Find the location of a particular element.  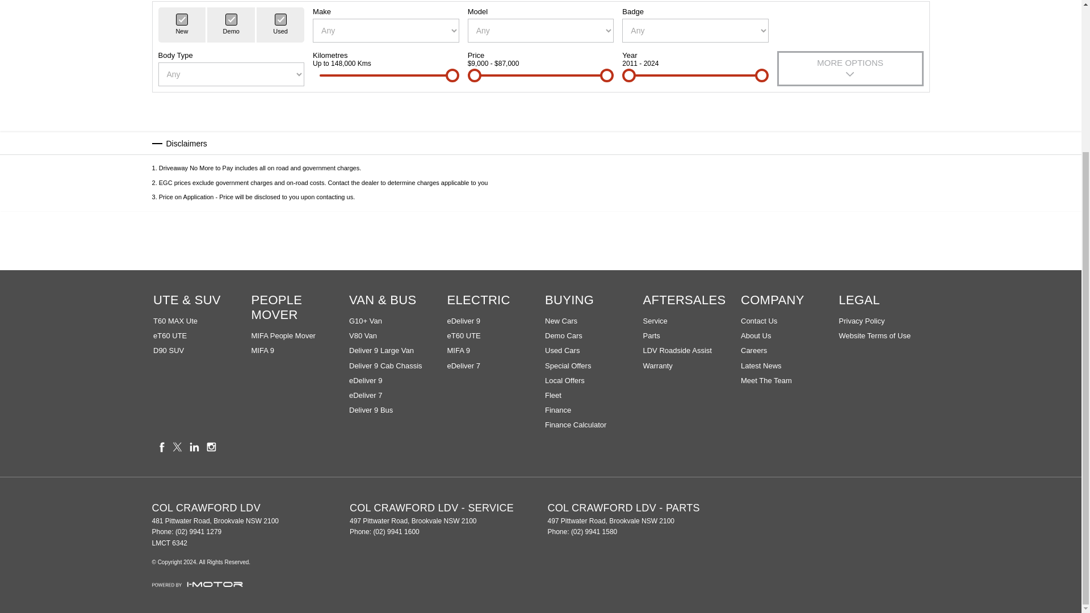

Used is located at coordinates (280, 19).